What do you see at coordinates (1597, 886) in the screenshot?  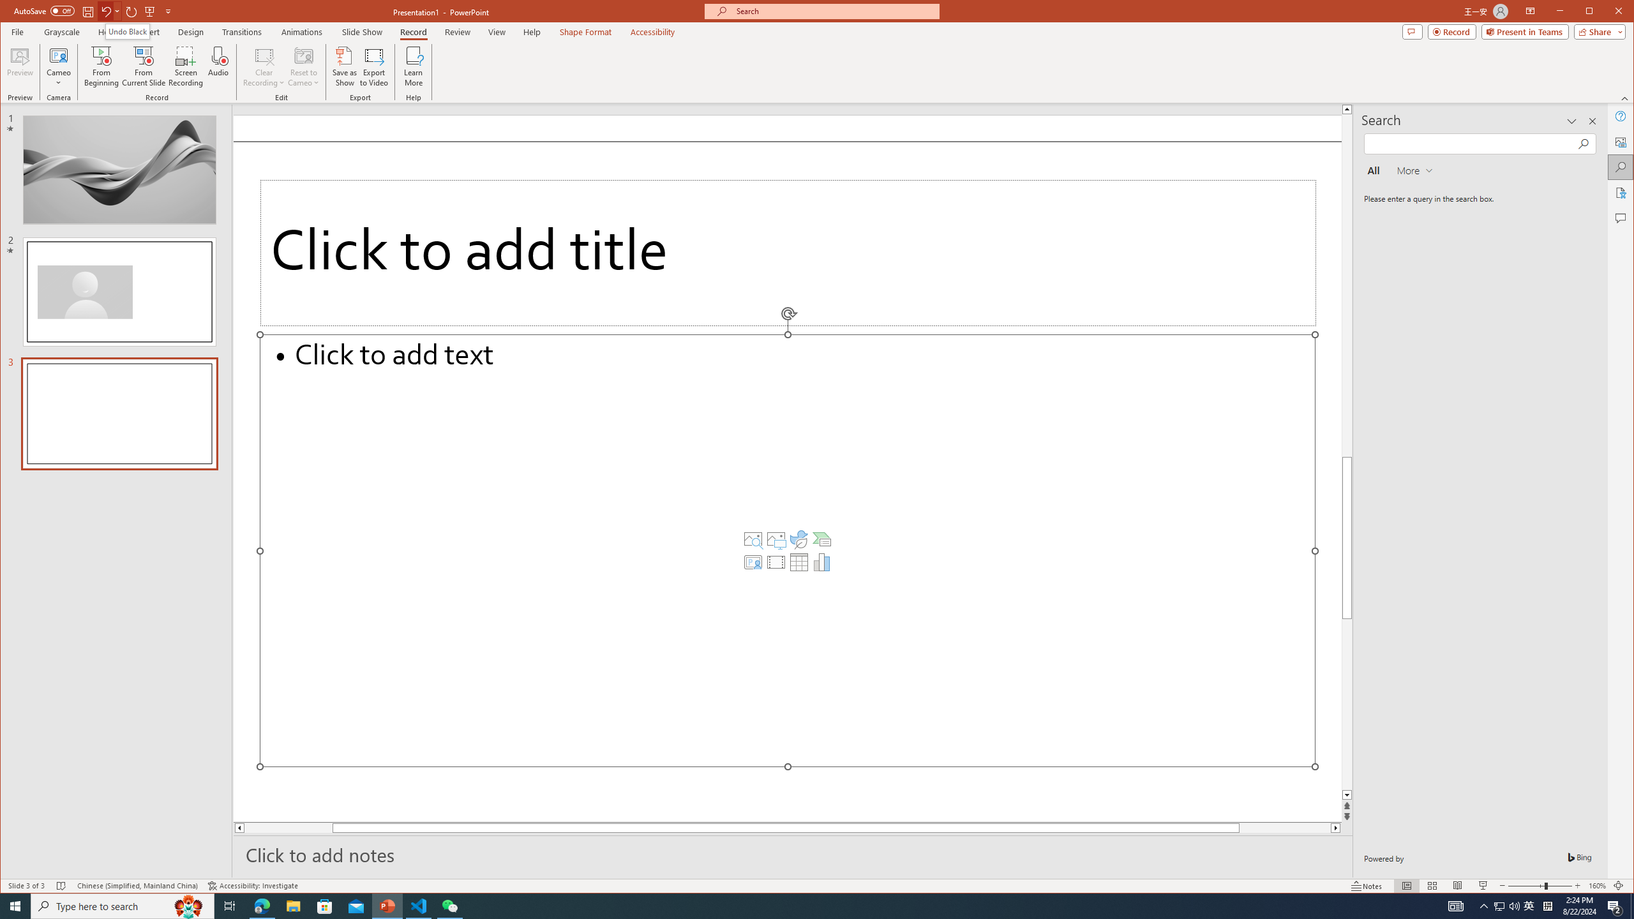 I see `Zoom 160%` at bounding box center [1597, 886].